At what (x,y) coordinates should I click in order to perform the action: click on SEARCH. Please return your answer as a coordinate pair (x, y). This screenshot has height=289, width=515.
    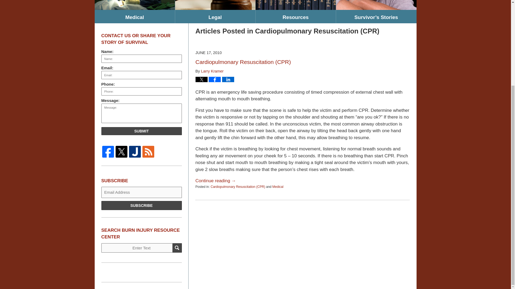
    Looking at the image, I should click on (177, 248).